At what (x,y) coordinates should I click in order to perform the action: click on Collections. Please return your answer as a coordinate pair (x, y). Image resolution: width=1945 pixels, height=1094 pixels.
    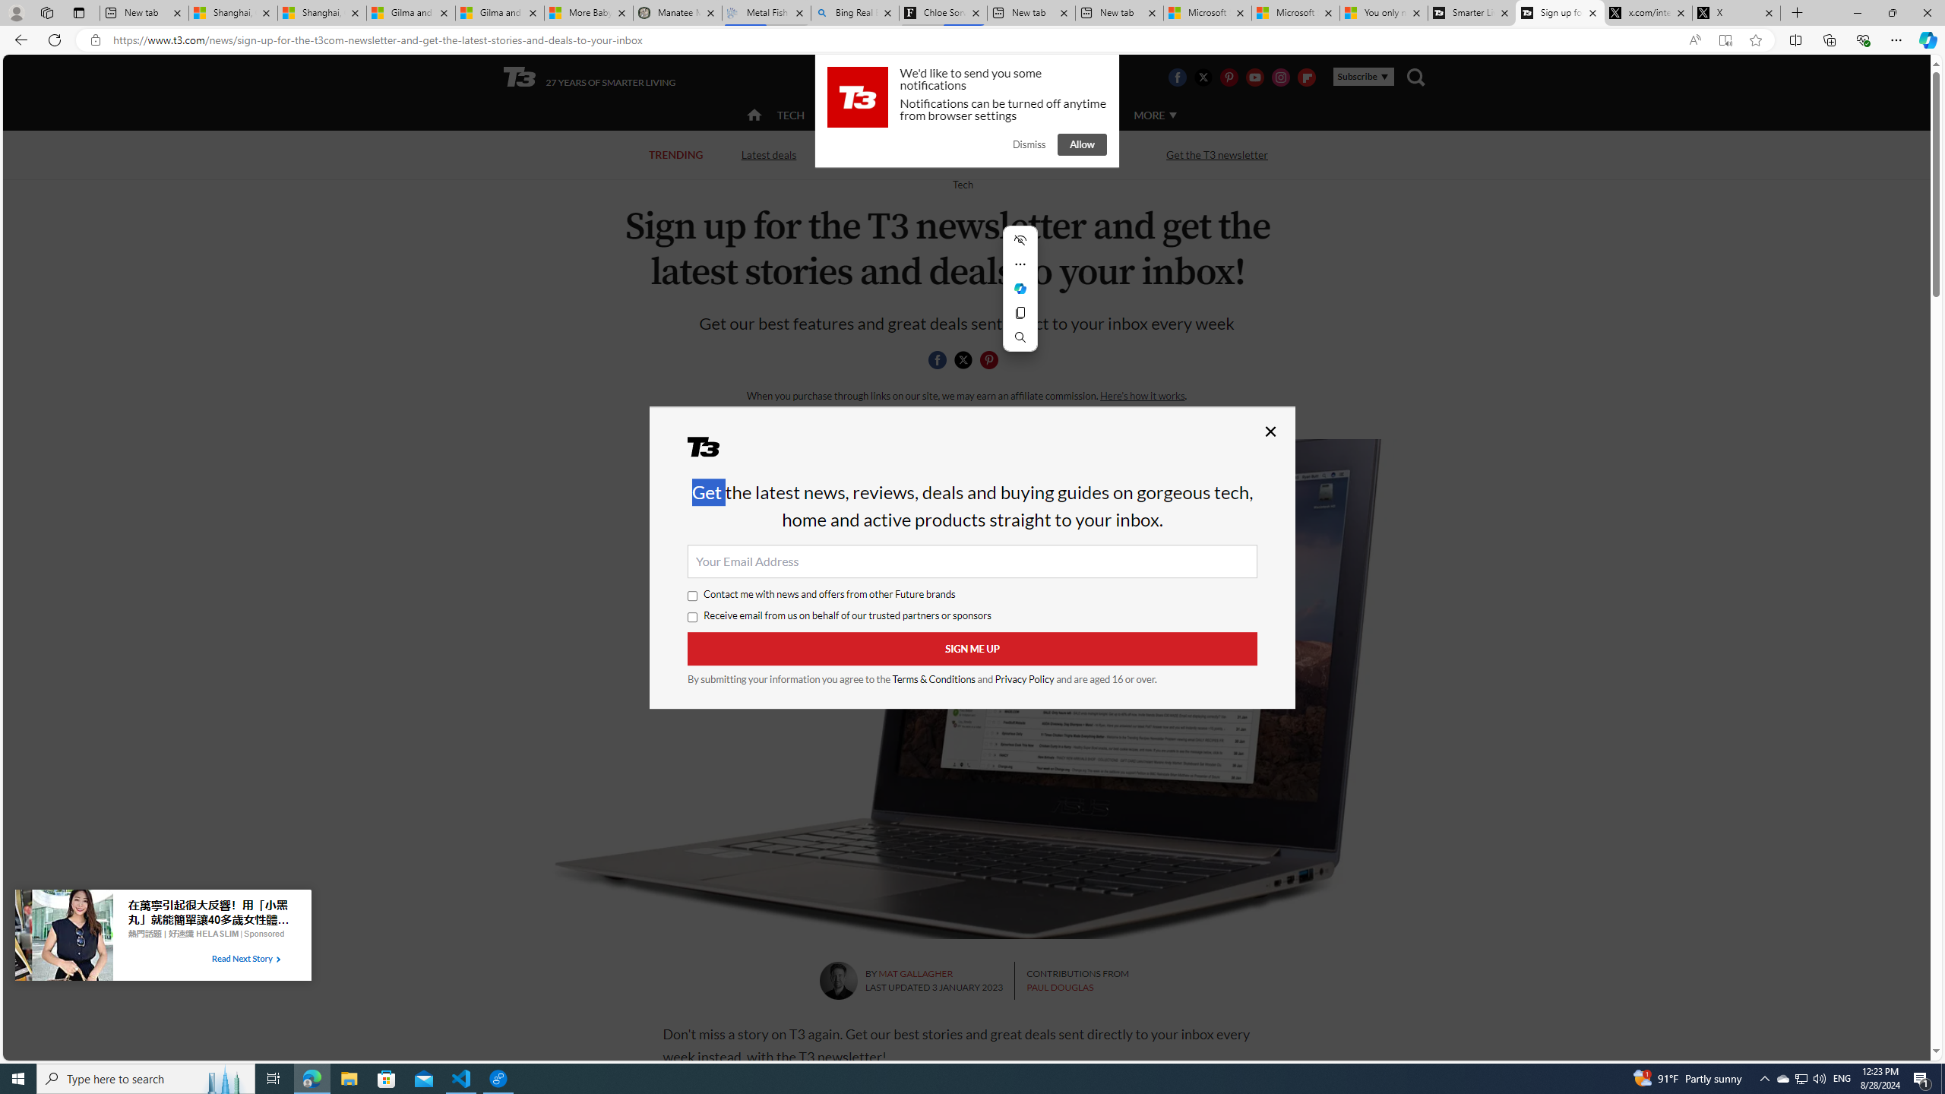
    Looking at the image, I should click on (1829, 40).